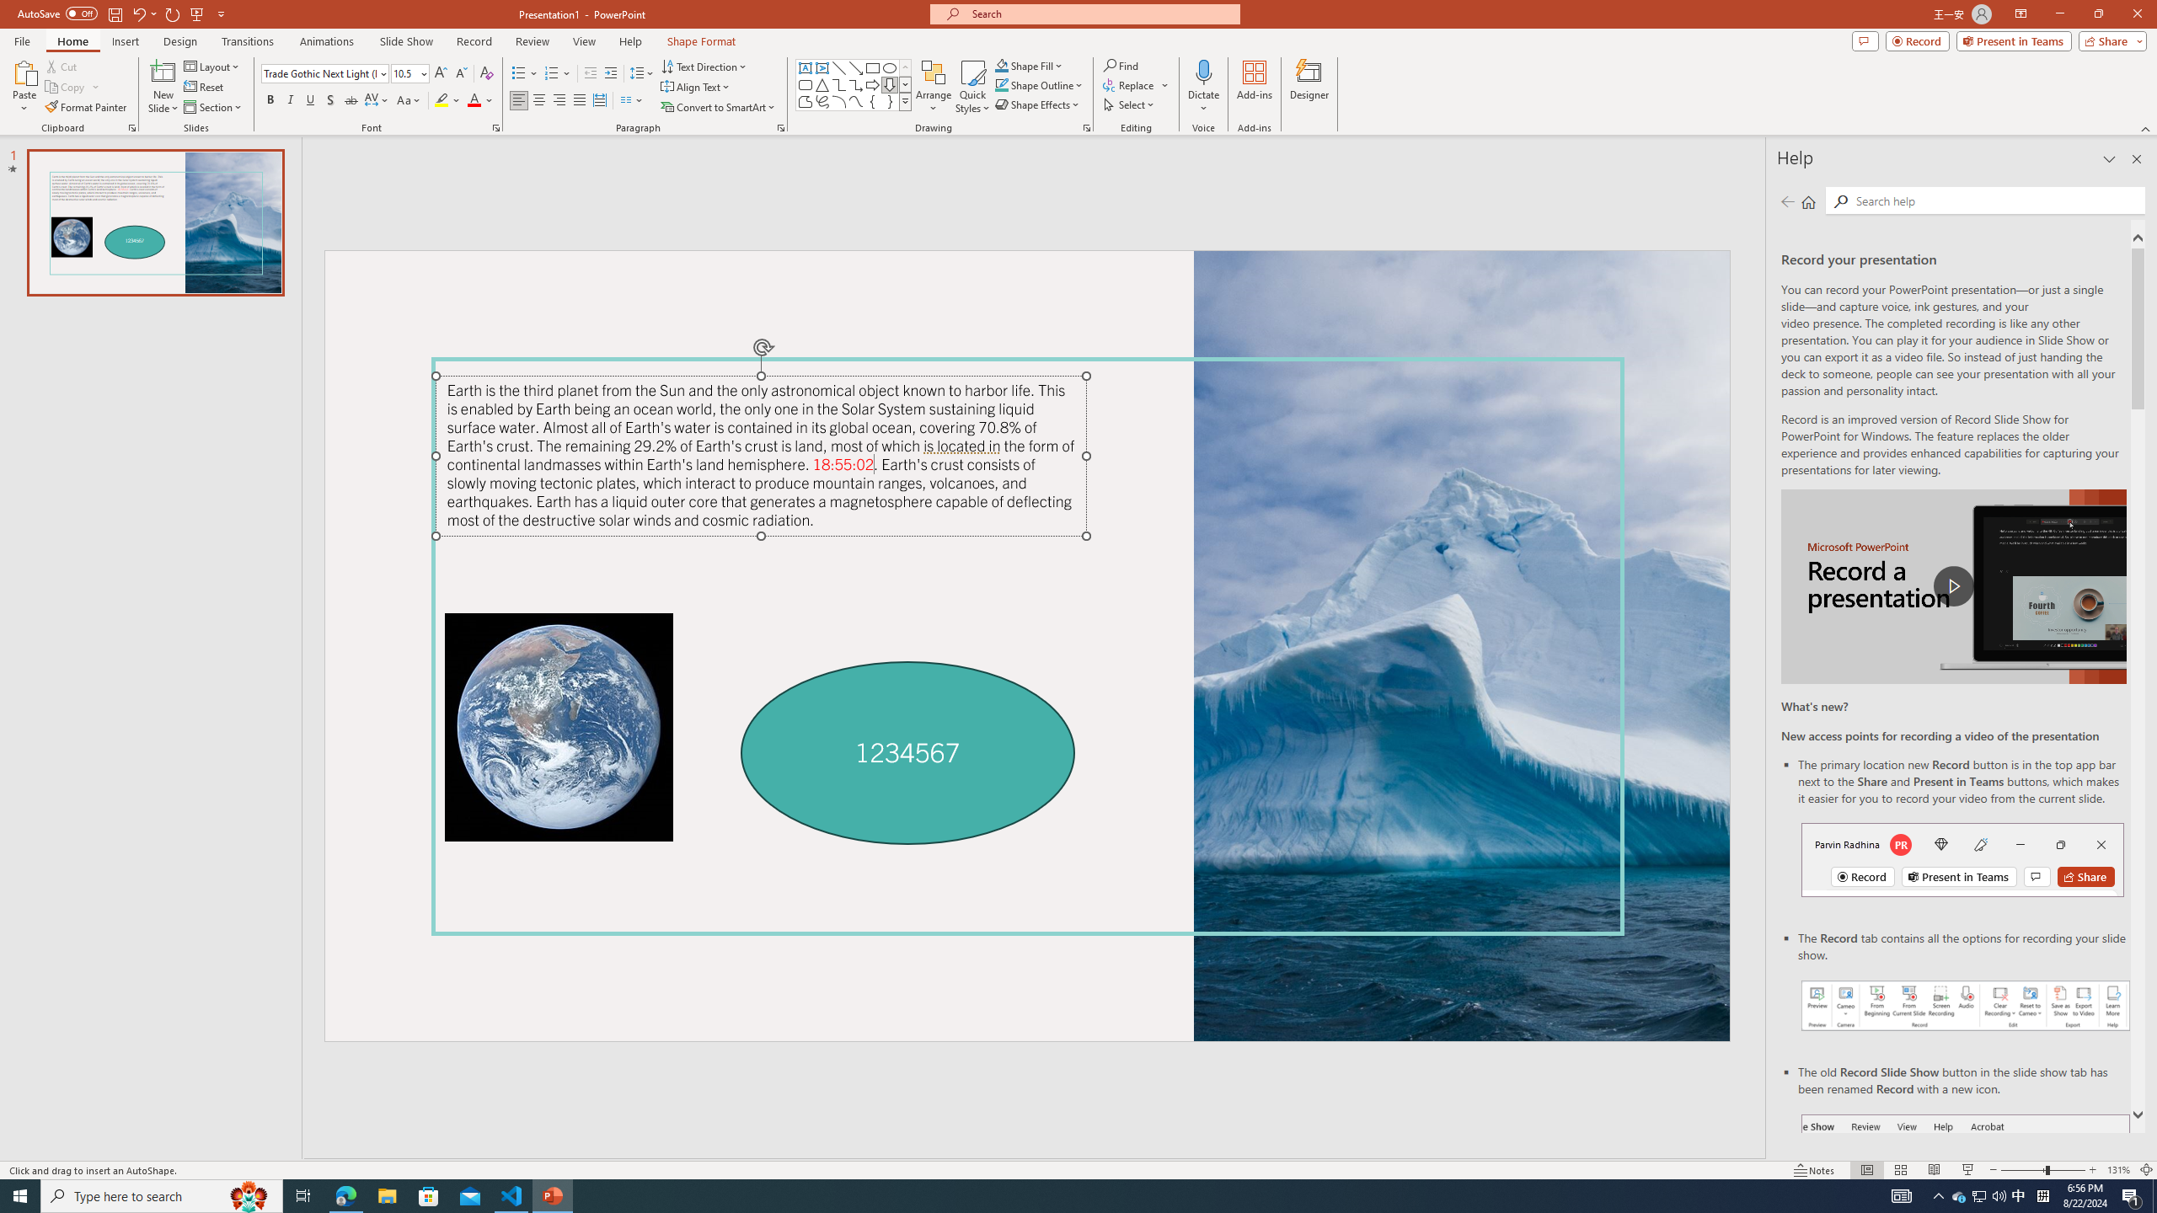 The width and height of the screenshot is (2157, 1213). Describe the element at coordinates (1953, 586) in the screenshot. I see `play Record a Presentation` at that location.